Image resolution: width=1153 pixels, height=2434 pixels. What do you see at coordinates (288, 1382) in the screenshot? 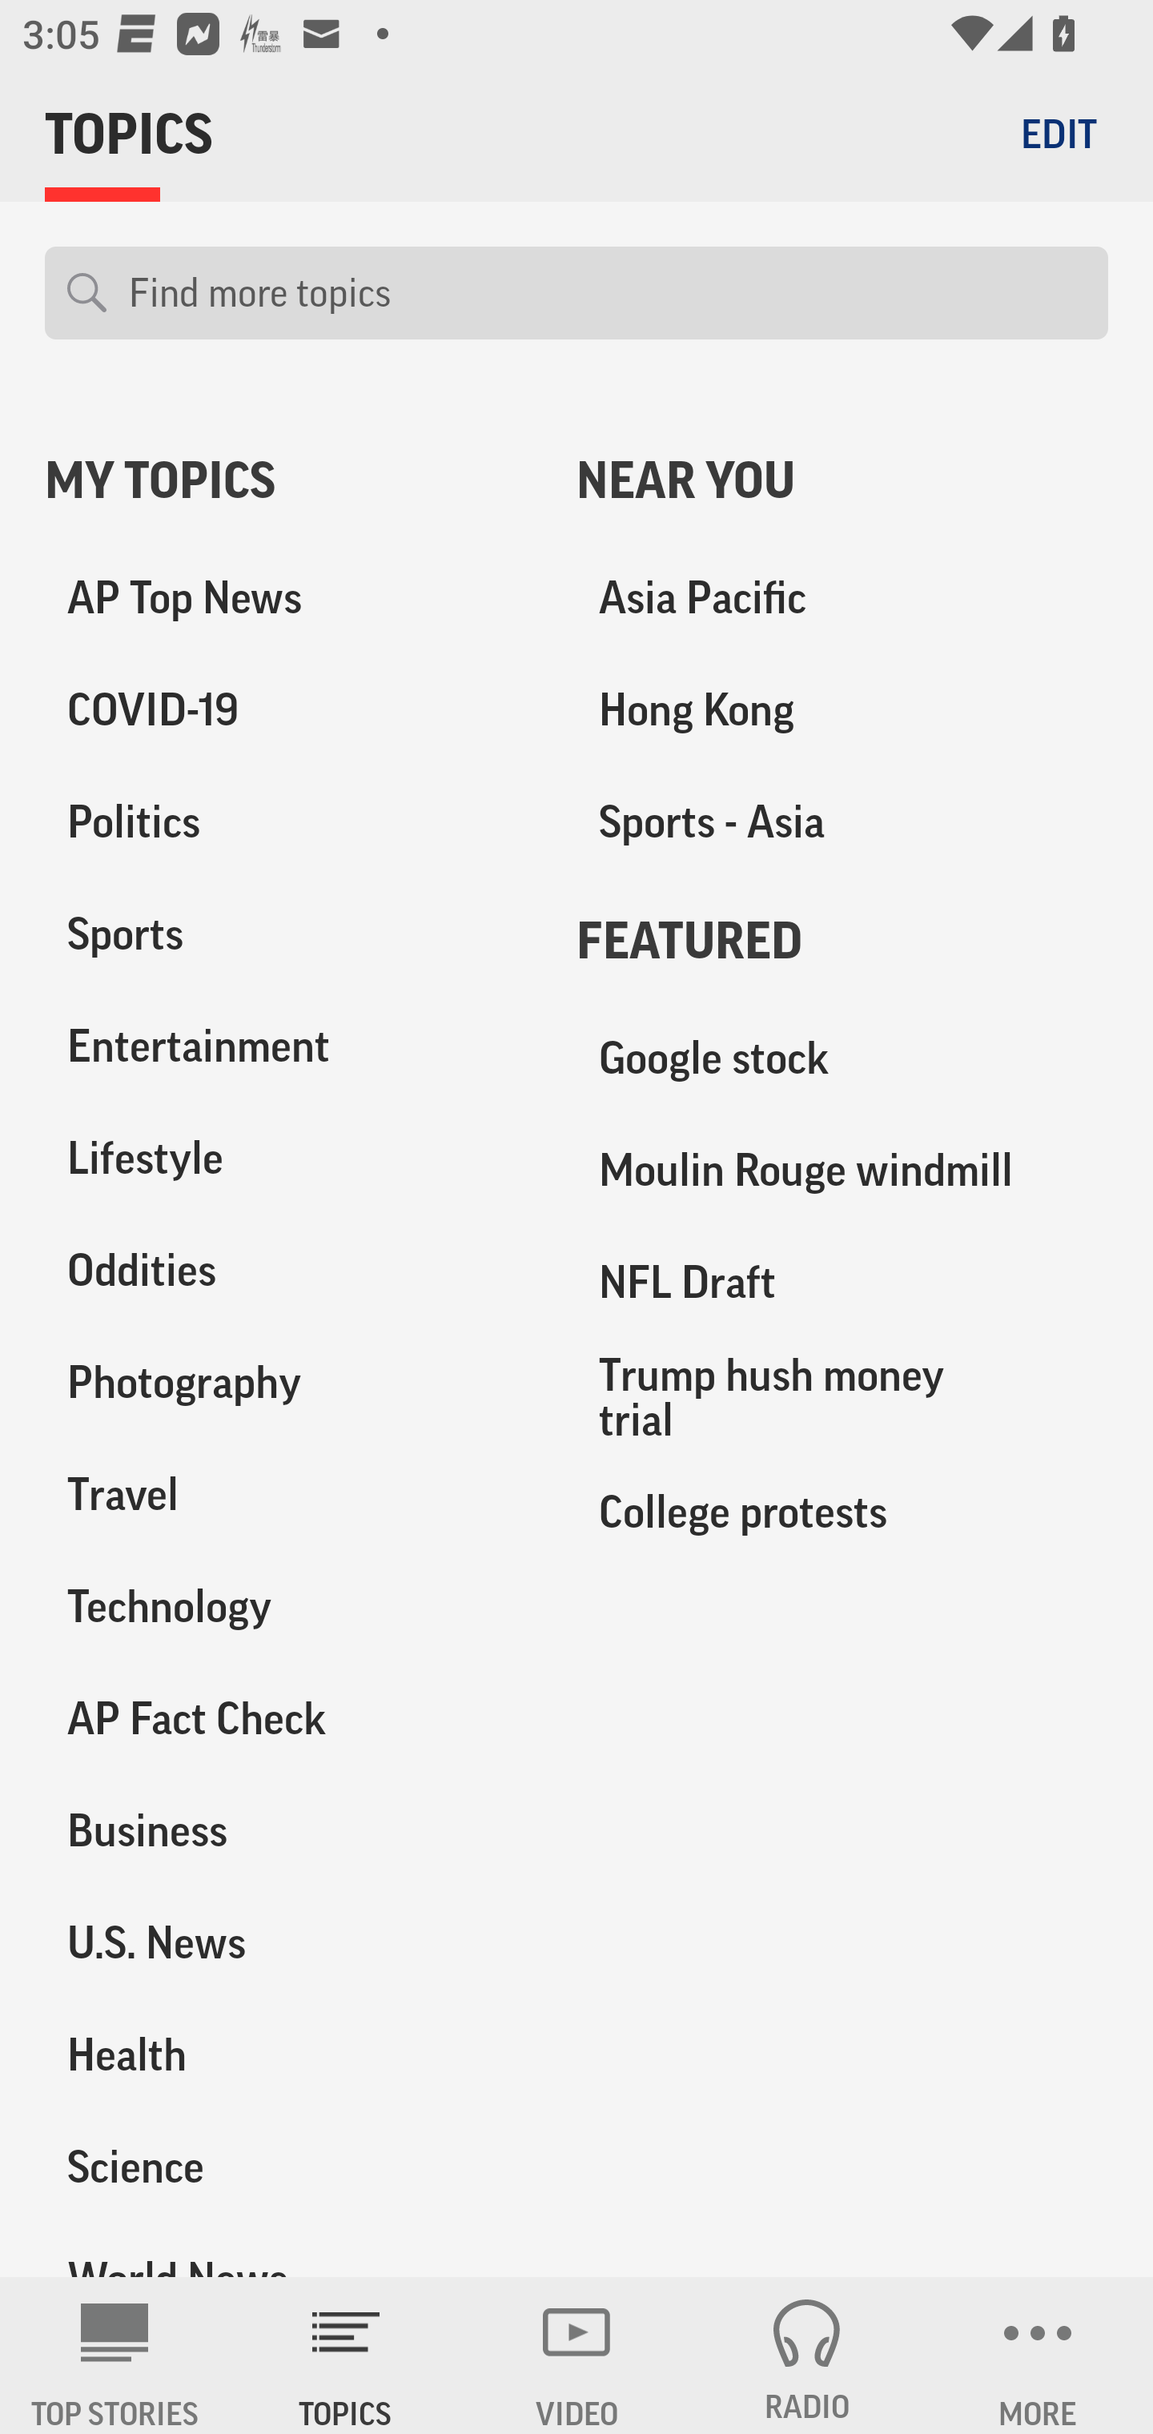
I see `Photography` at bounding box center [288, 1382].